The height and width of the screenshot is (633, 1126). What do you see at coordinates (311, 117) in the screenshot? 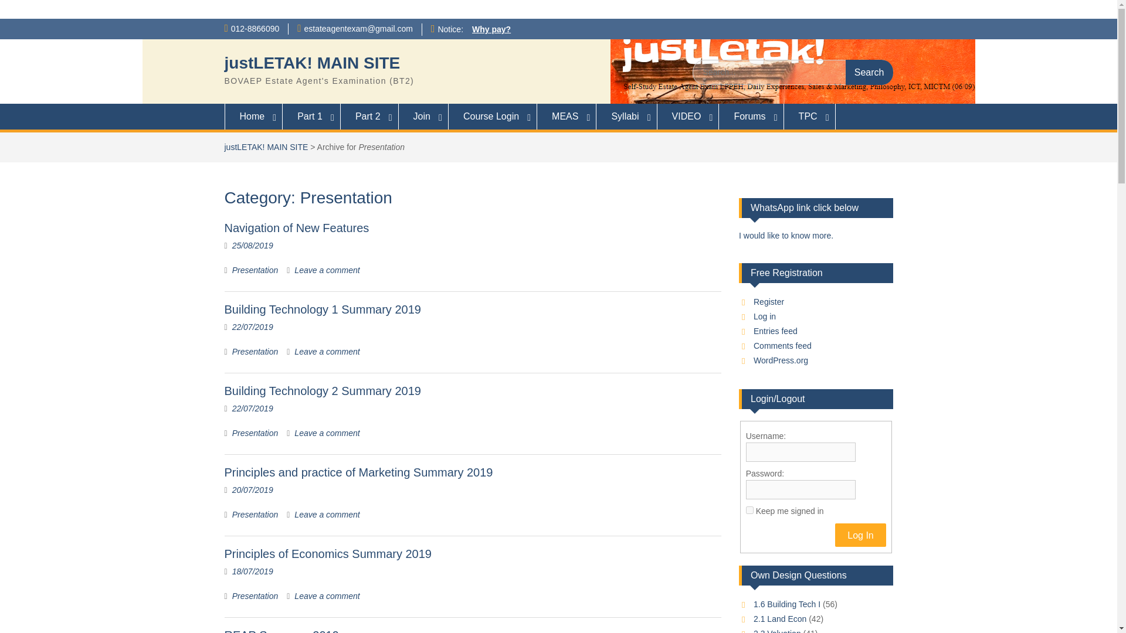
I see `Part 1` at bounding box center [311, 117].